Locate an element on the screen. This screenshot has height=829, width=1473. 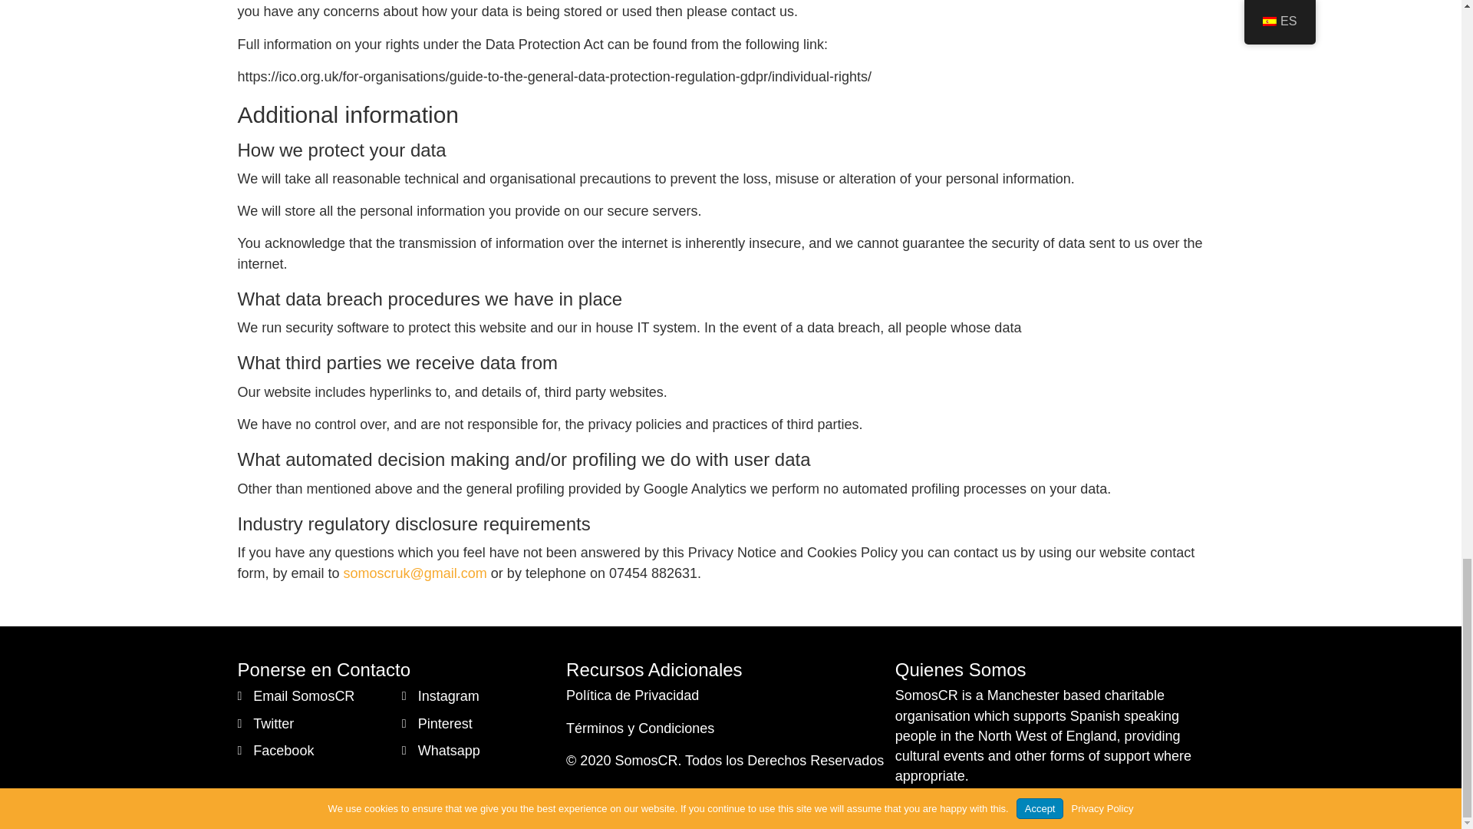
Pinterest is located at coordinates (445, 723).